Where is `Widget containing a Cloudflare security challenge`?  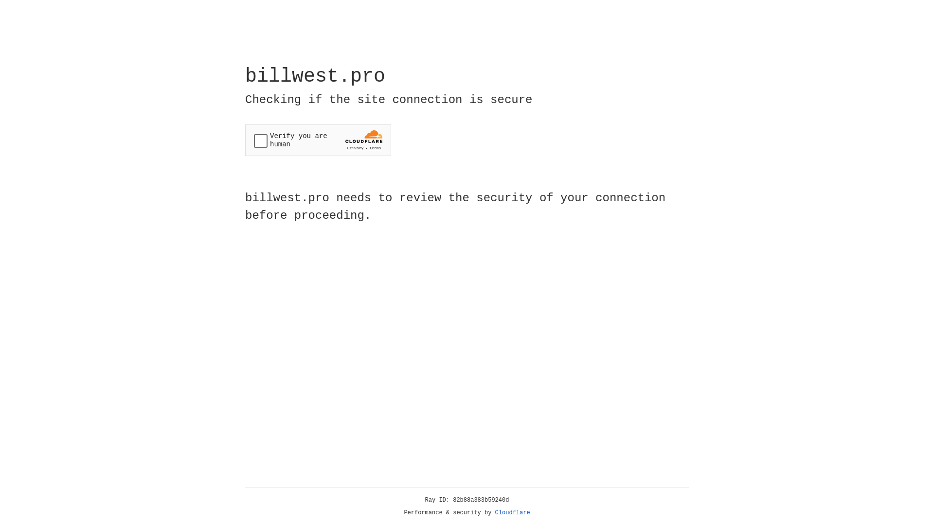 Widget containing a Cloudflare security challenge is located at coordinates (318, 140).